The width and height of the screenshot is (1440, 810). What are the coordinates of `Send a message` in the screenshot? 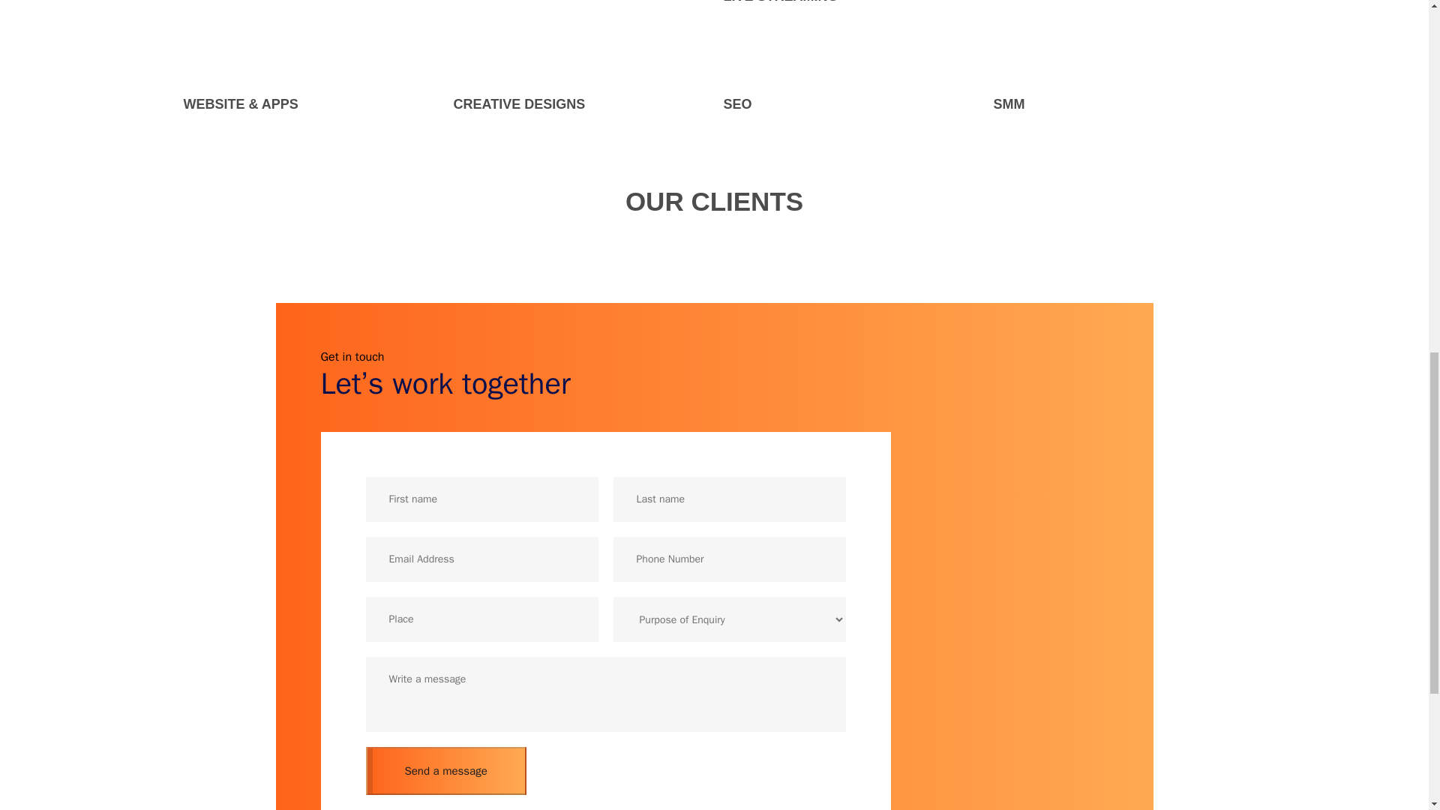 It's located at (148, 770).